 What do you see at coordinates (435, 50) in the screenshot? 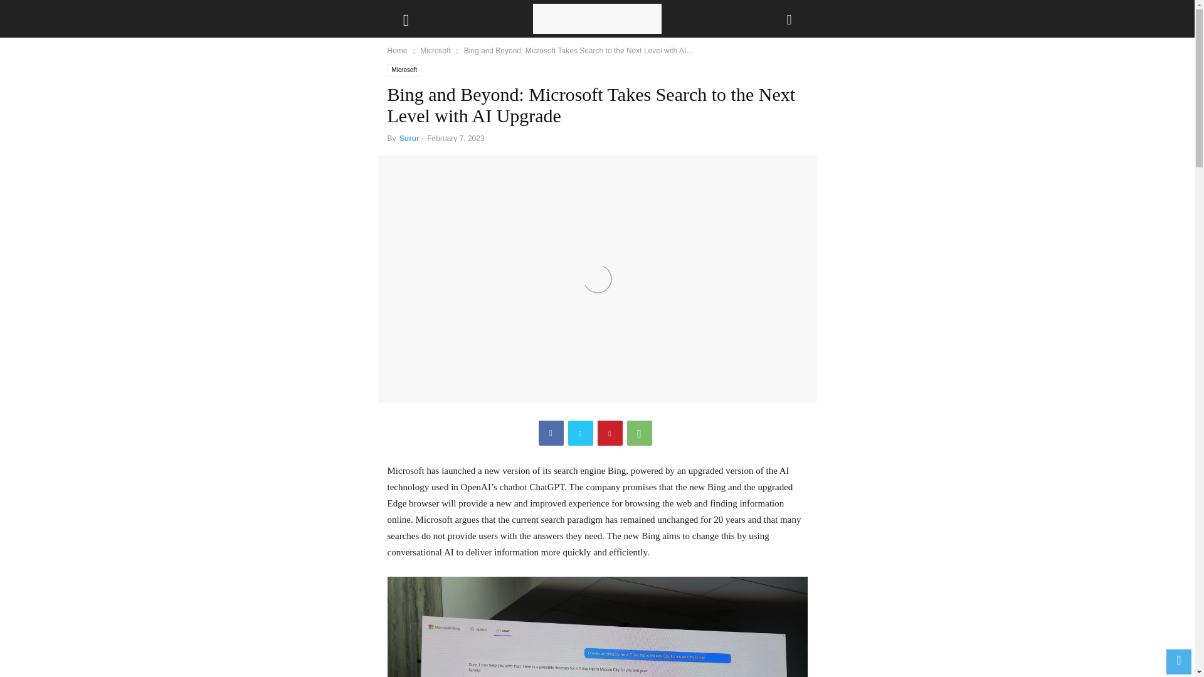
I see `View all posts in Microsoft` at bounding box center [435, 50].